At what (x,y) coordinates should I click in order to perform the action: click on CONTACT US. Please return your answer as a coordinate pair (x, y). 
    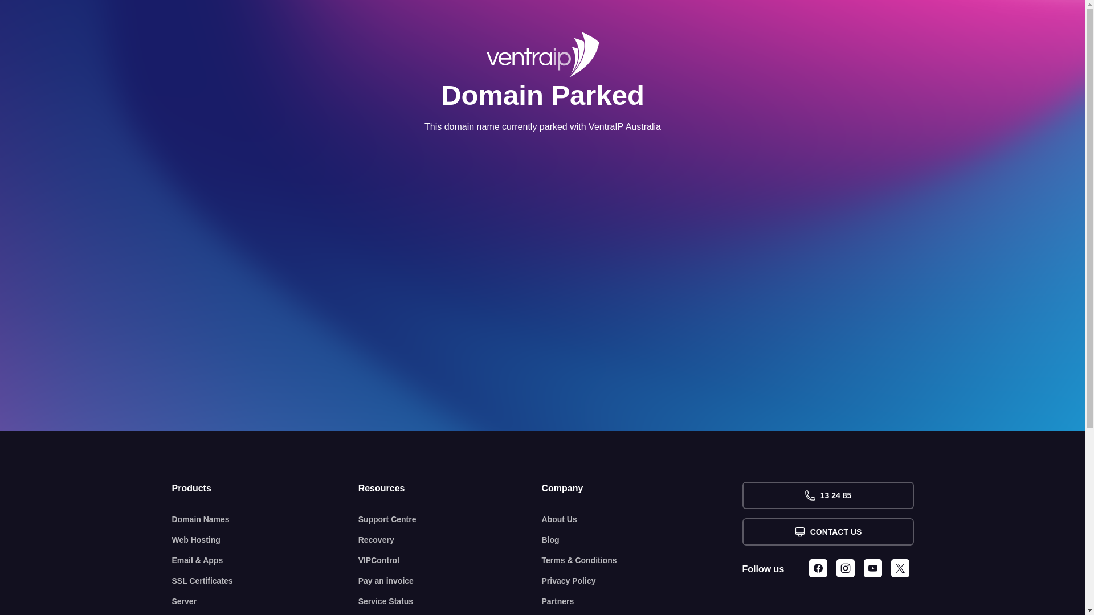
    Looking at the image, I should click on (827, 532).